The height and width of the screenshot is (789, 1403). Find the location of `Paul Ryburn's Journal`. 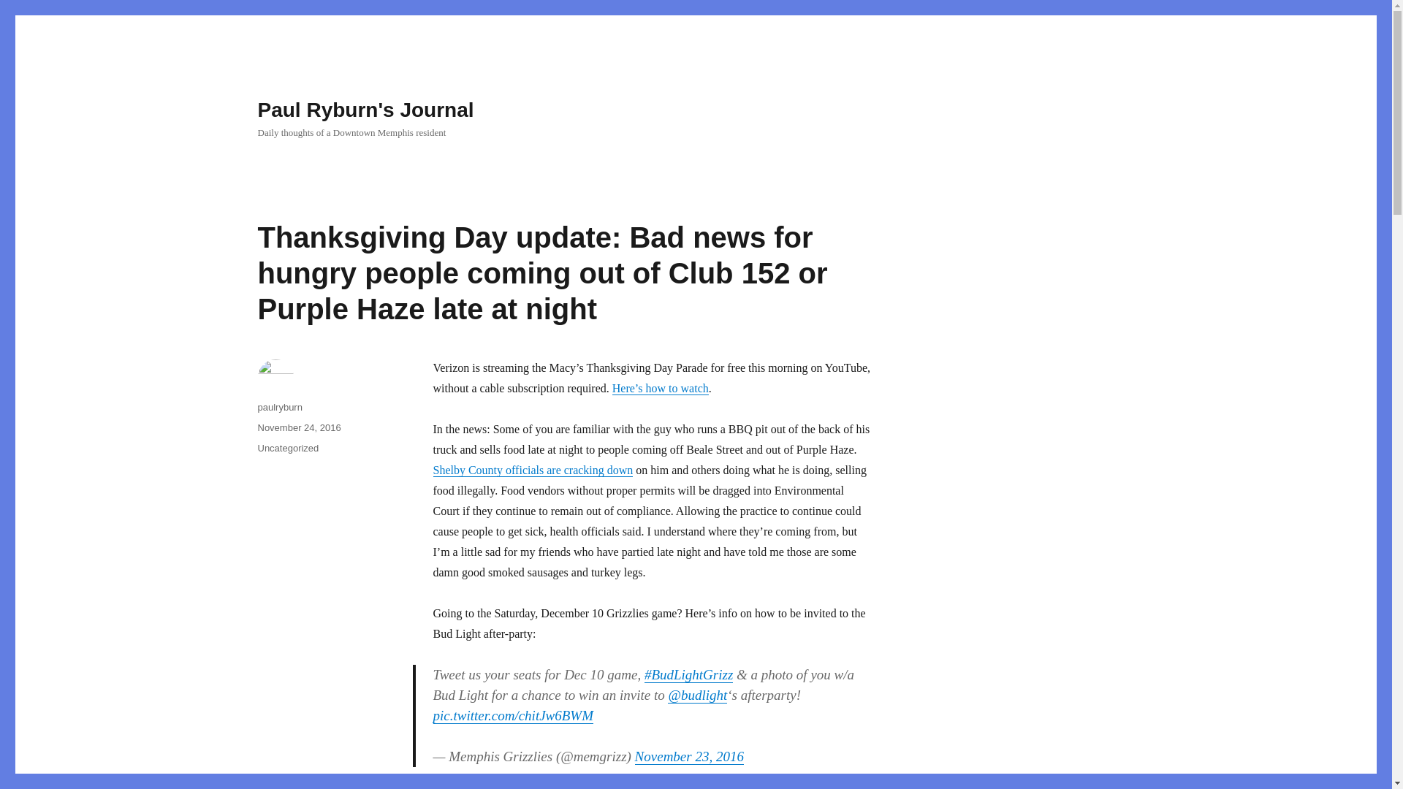

Paul Ryburn's Journal is located at coordinates (365, 110).